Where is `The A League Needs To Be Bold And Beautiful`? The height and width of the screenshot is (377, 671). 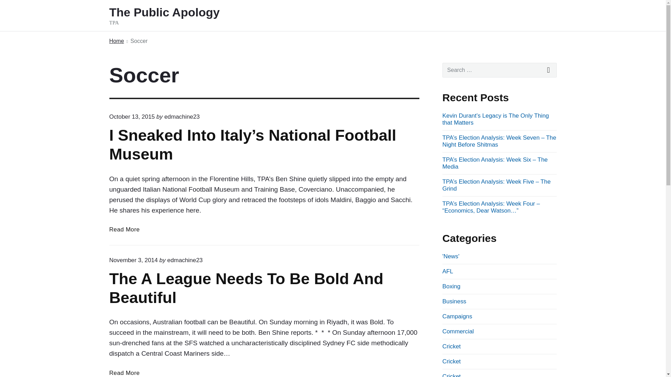
The A League Needs To Be Bold And Beautiful is located at coordinates (124, 373).